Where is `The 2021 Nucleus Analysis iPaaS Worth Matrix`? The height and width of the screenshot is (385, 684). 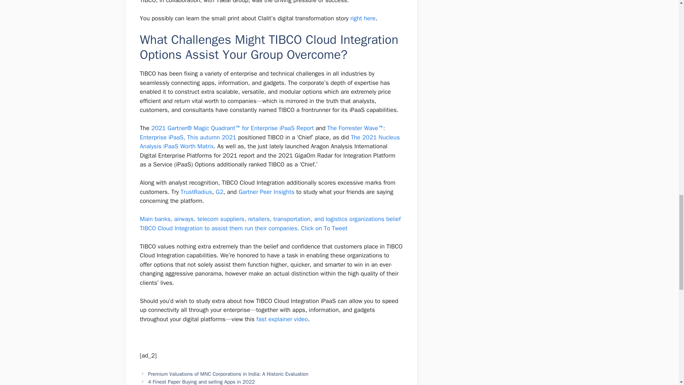
The 2021 Nucleus Analysis iPaaS Worth Matrix is located at coordinates (269, 142).